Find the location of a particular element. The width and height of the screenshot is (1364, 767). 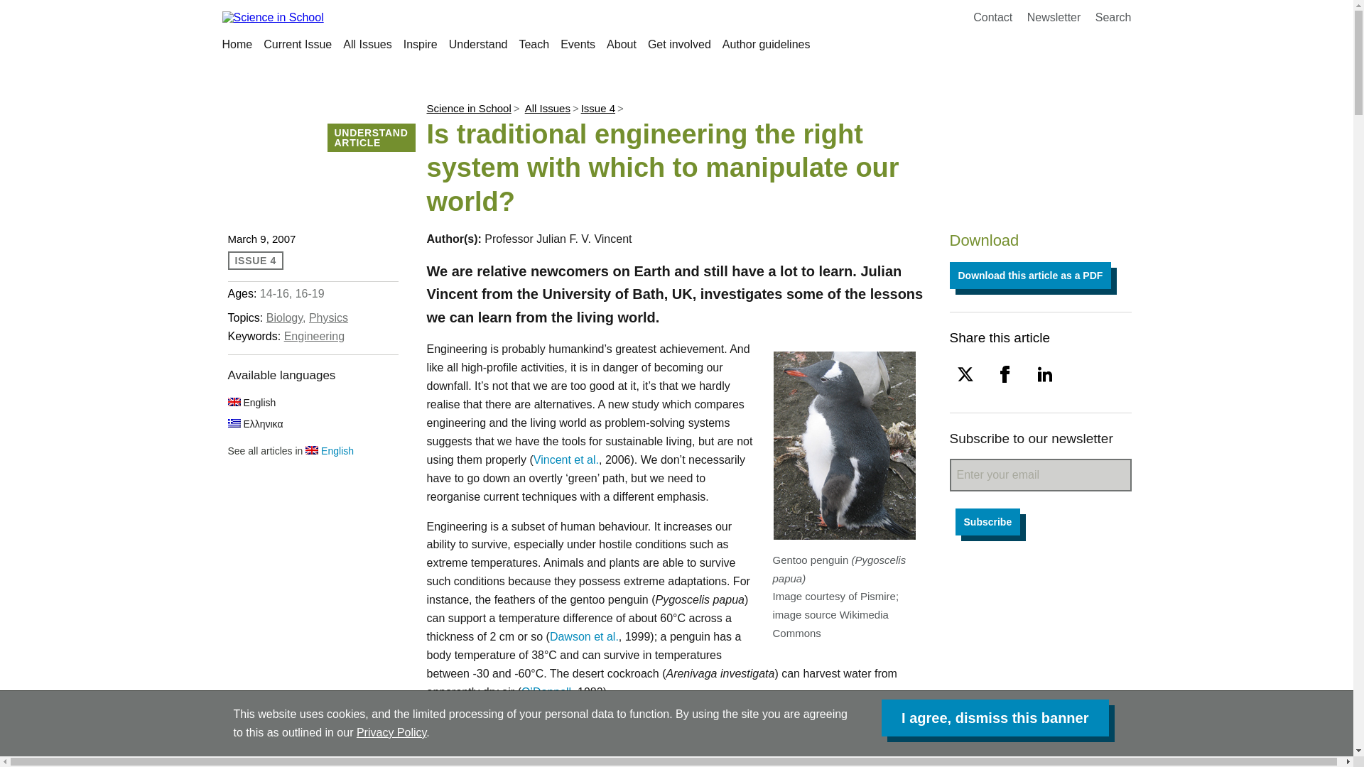

Author guidelines is located at coordinates (766, 44).